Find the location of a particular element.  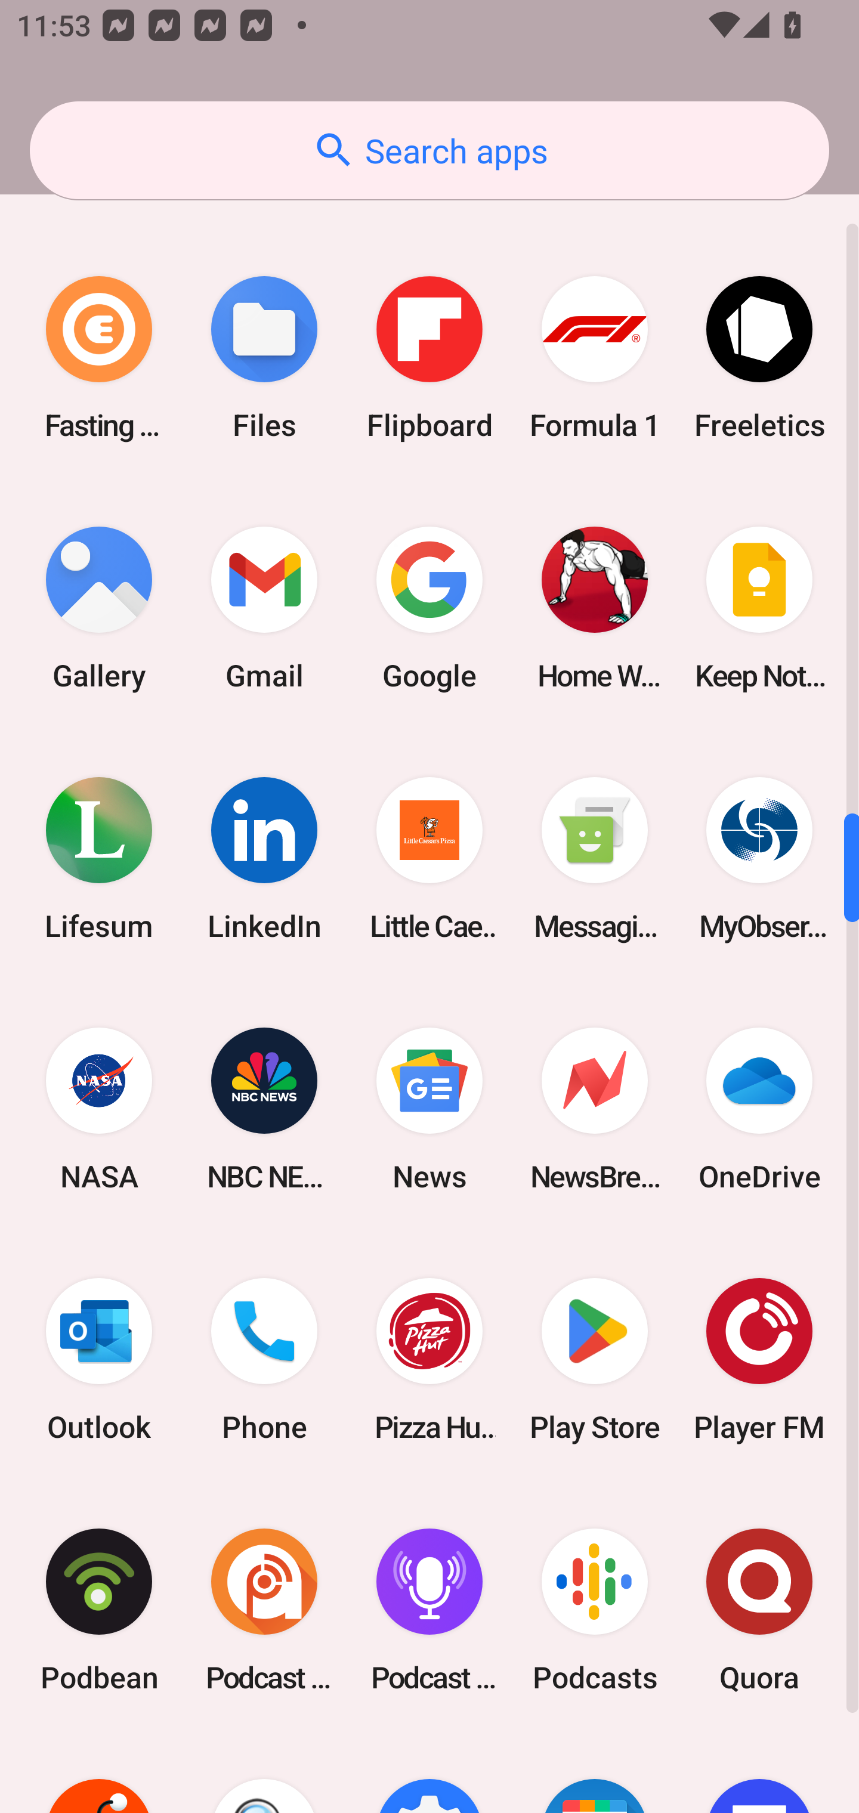

Little Caesars Pizza is located at coordinates (429, 859).